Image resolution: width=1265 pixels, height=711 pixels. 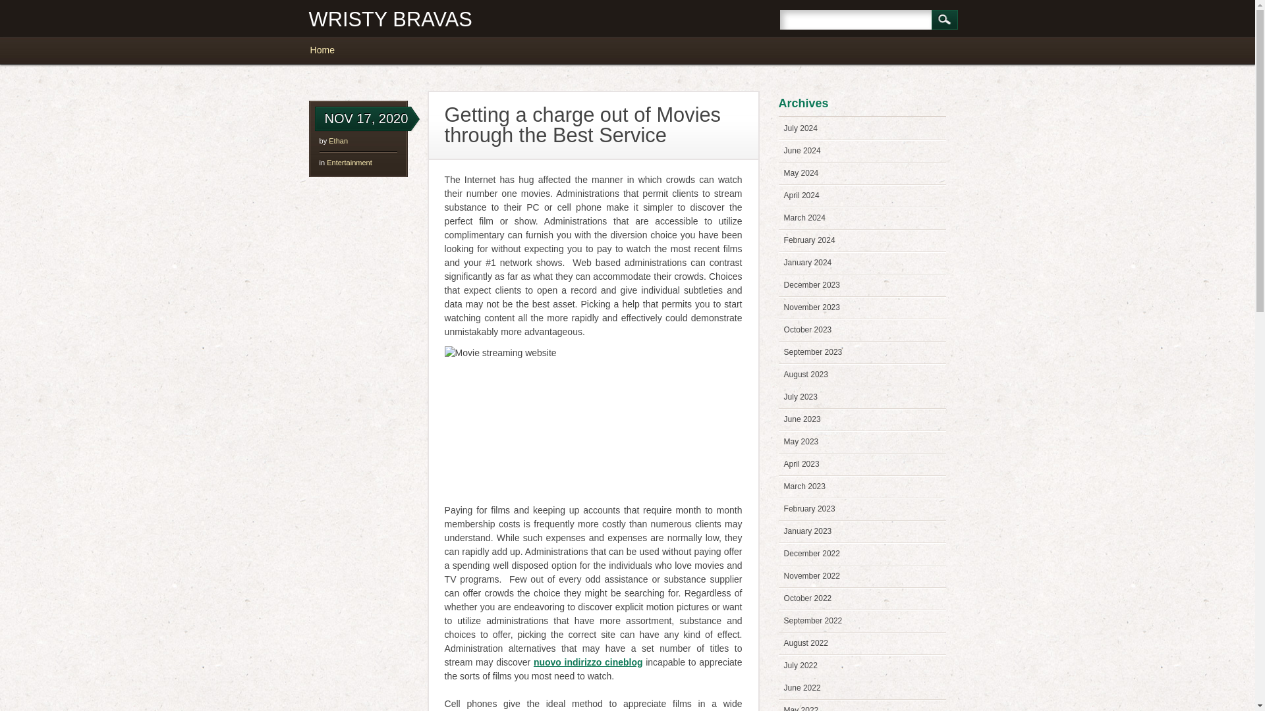 What do you see at coordinates (812, 307) in the screenshot?
I see `November 2023` at bounding box center [812, 307].